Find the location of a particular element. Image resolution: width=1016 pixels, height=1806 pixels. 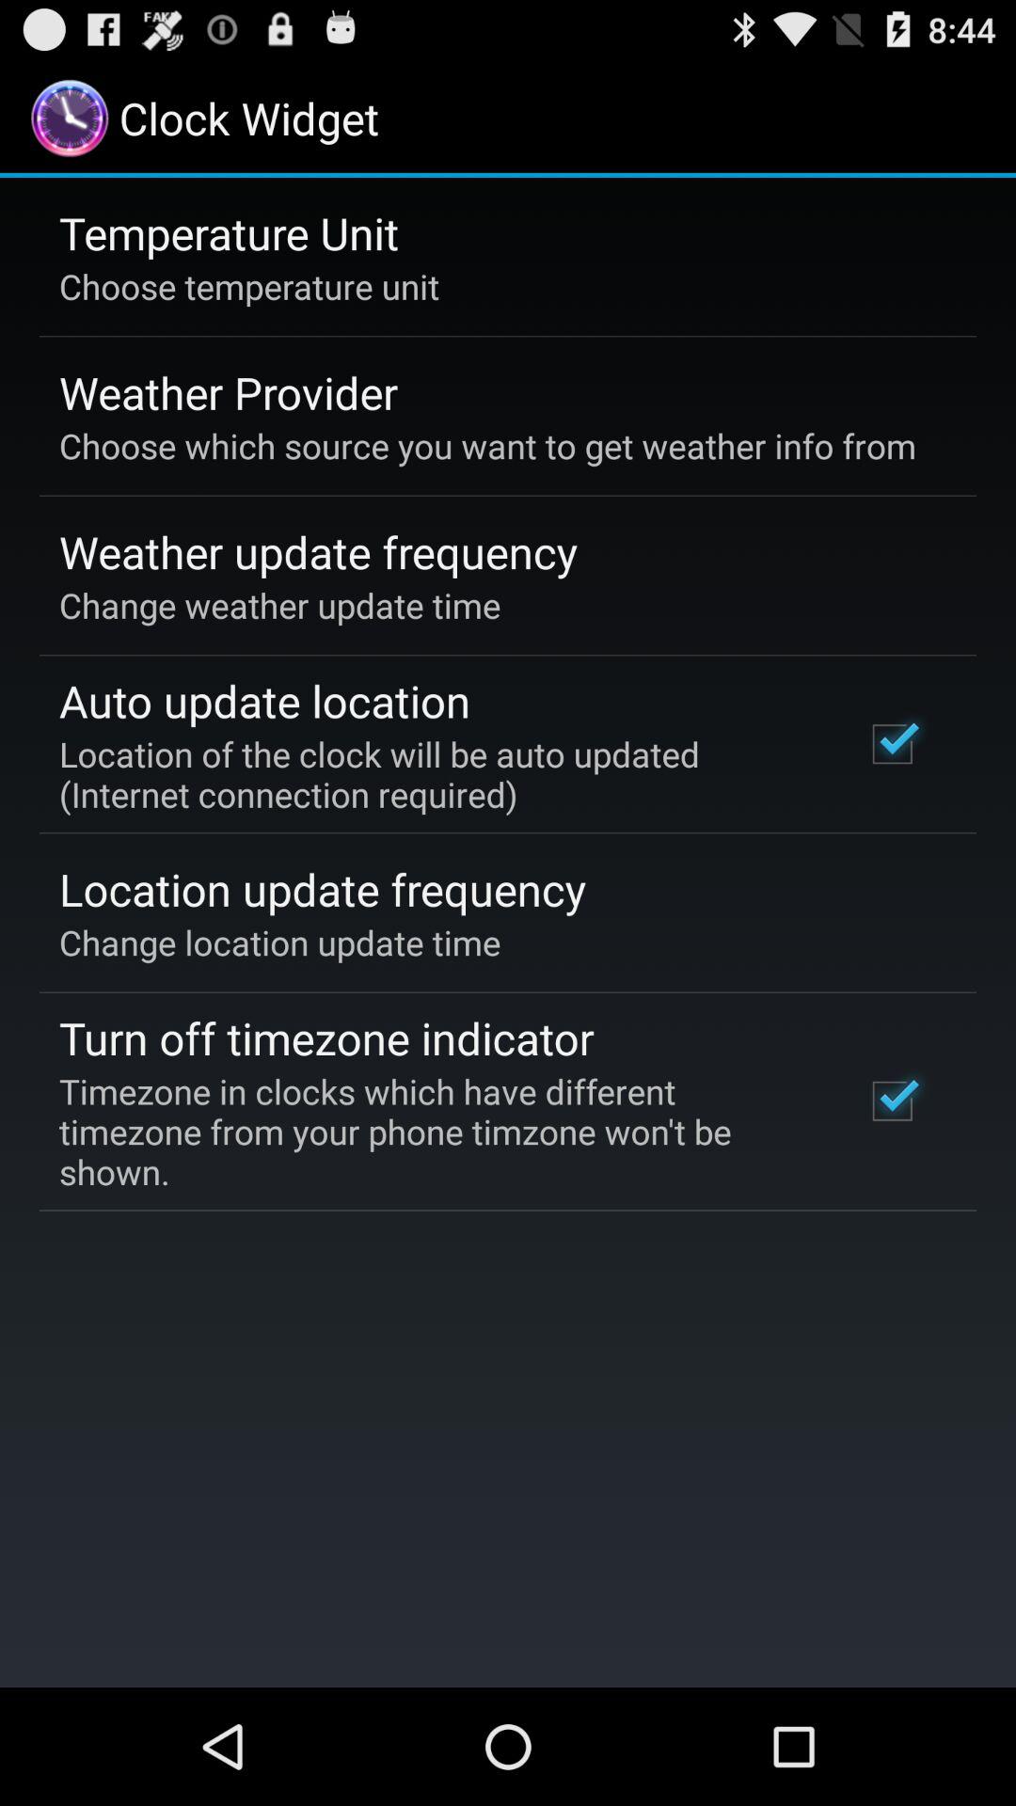

click on the logo at top left corner of the page is located at coordinates (70, 119).